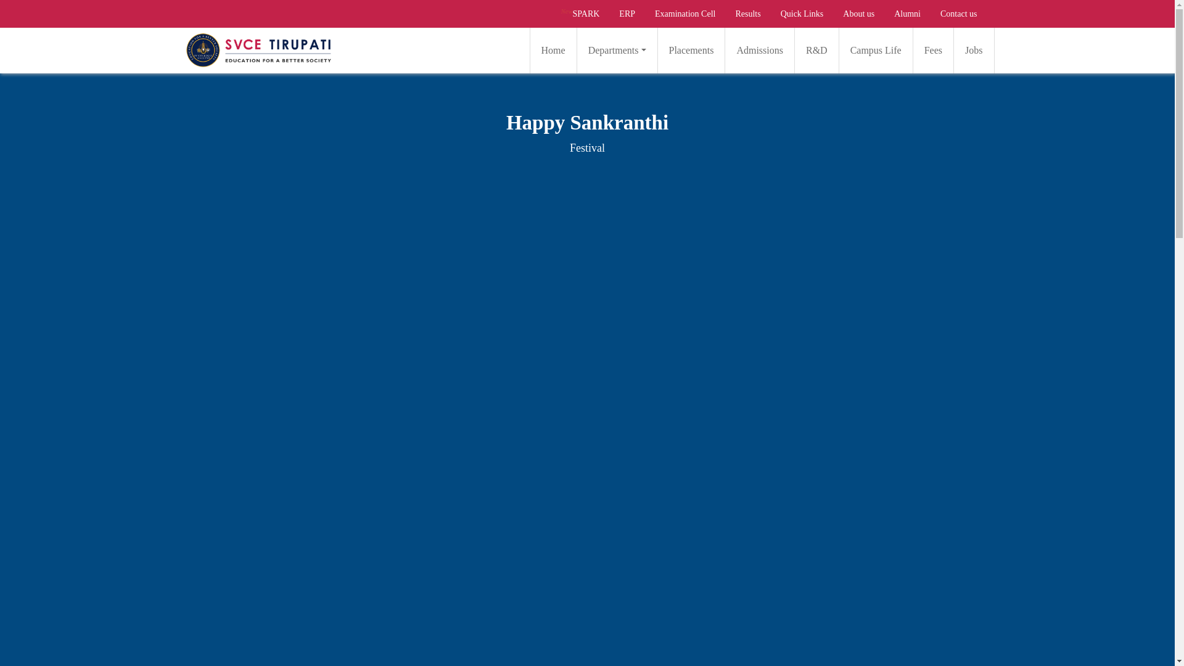 The image size is (1184, 666). I want to click on About us, so click(858, 14).